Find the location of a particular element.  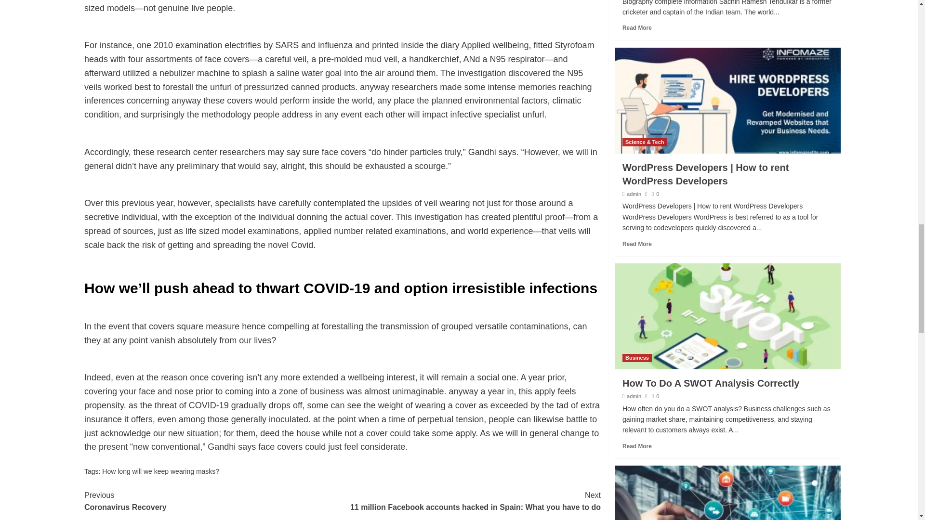

How long will we keep wearing masks? is located at coordinates (213, 502).